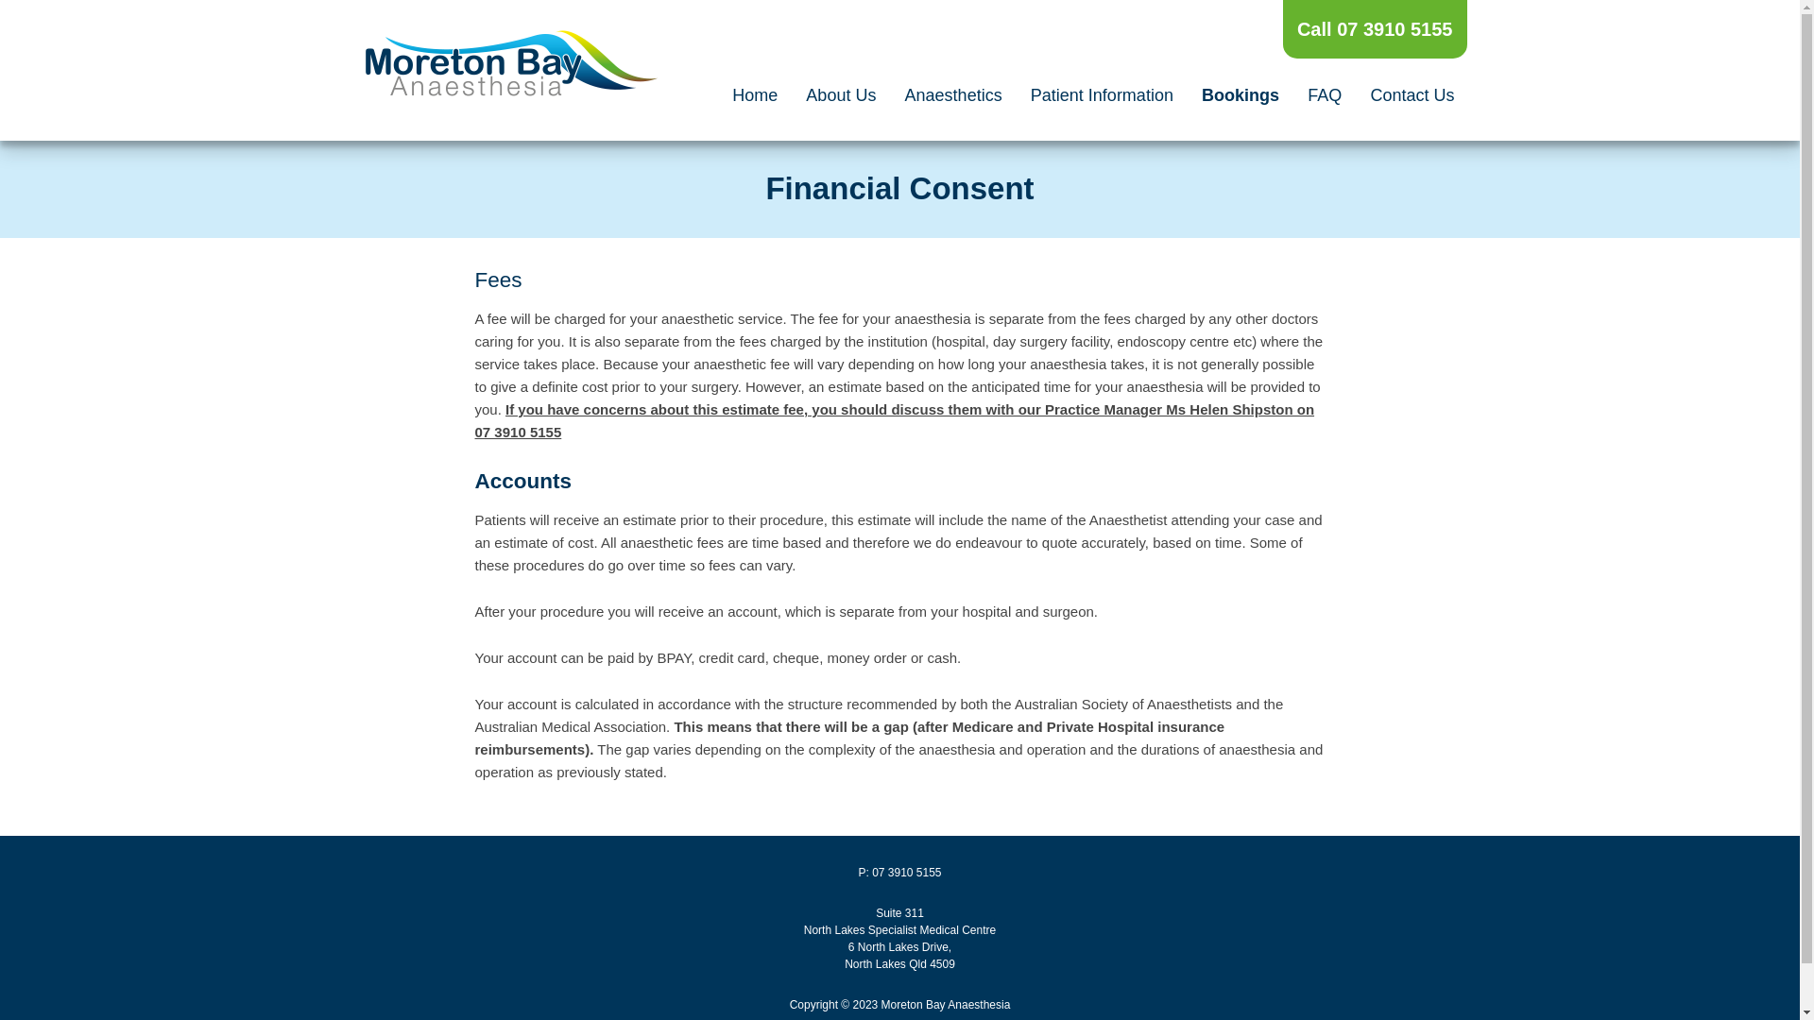 The height and width of the screenshot is (1020, 1814). What do you see at coordinates (841, 95) in the screenshot?
I see `About Us` at bounding box center [841, 95].